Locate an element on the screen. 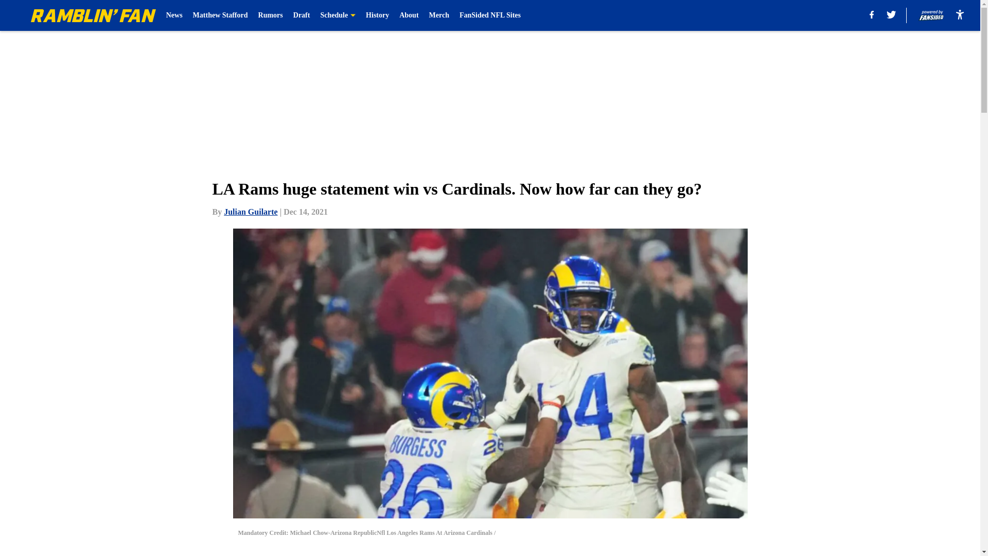  Matthew Stafford is located at coordinates (220, 15).